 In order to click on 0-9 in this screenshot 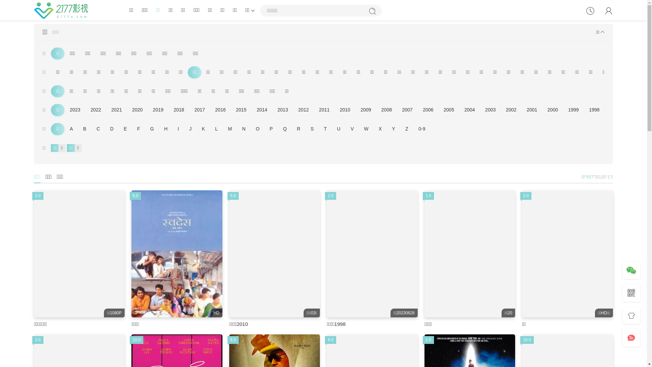, I will do `click(422, 129)`.